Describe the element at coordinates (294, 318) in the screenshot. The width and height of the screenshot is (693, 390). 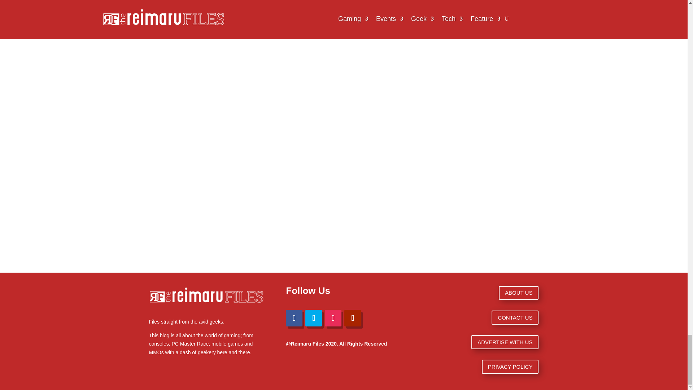
I see `Follow on Facebook` at that location.